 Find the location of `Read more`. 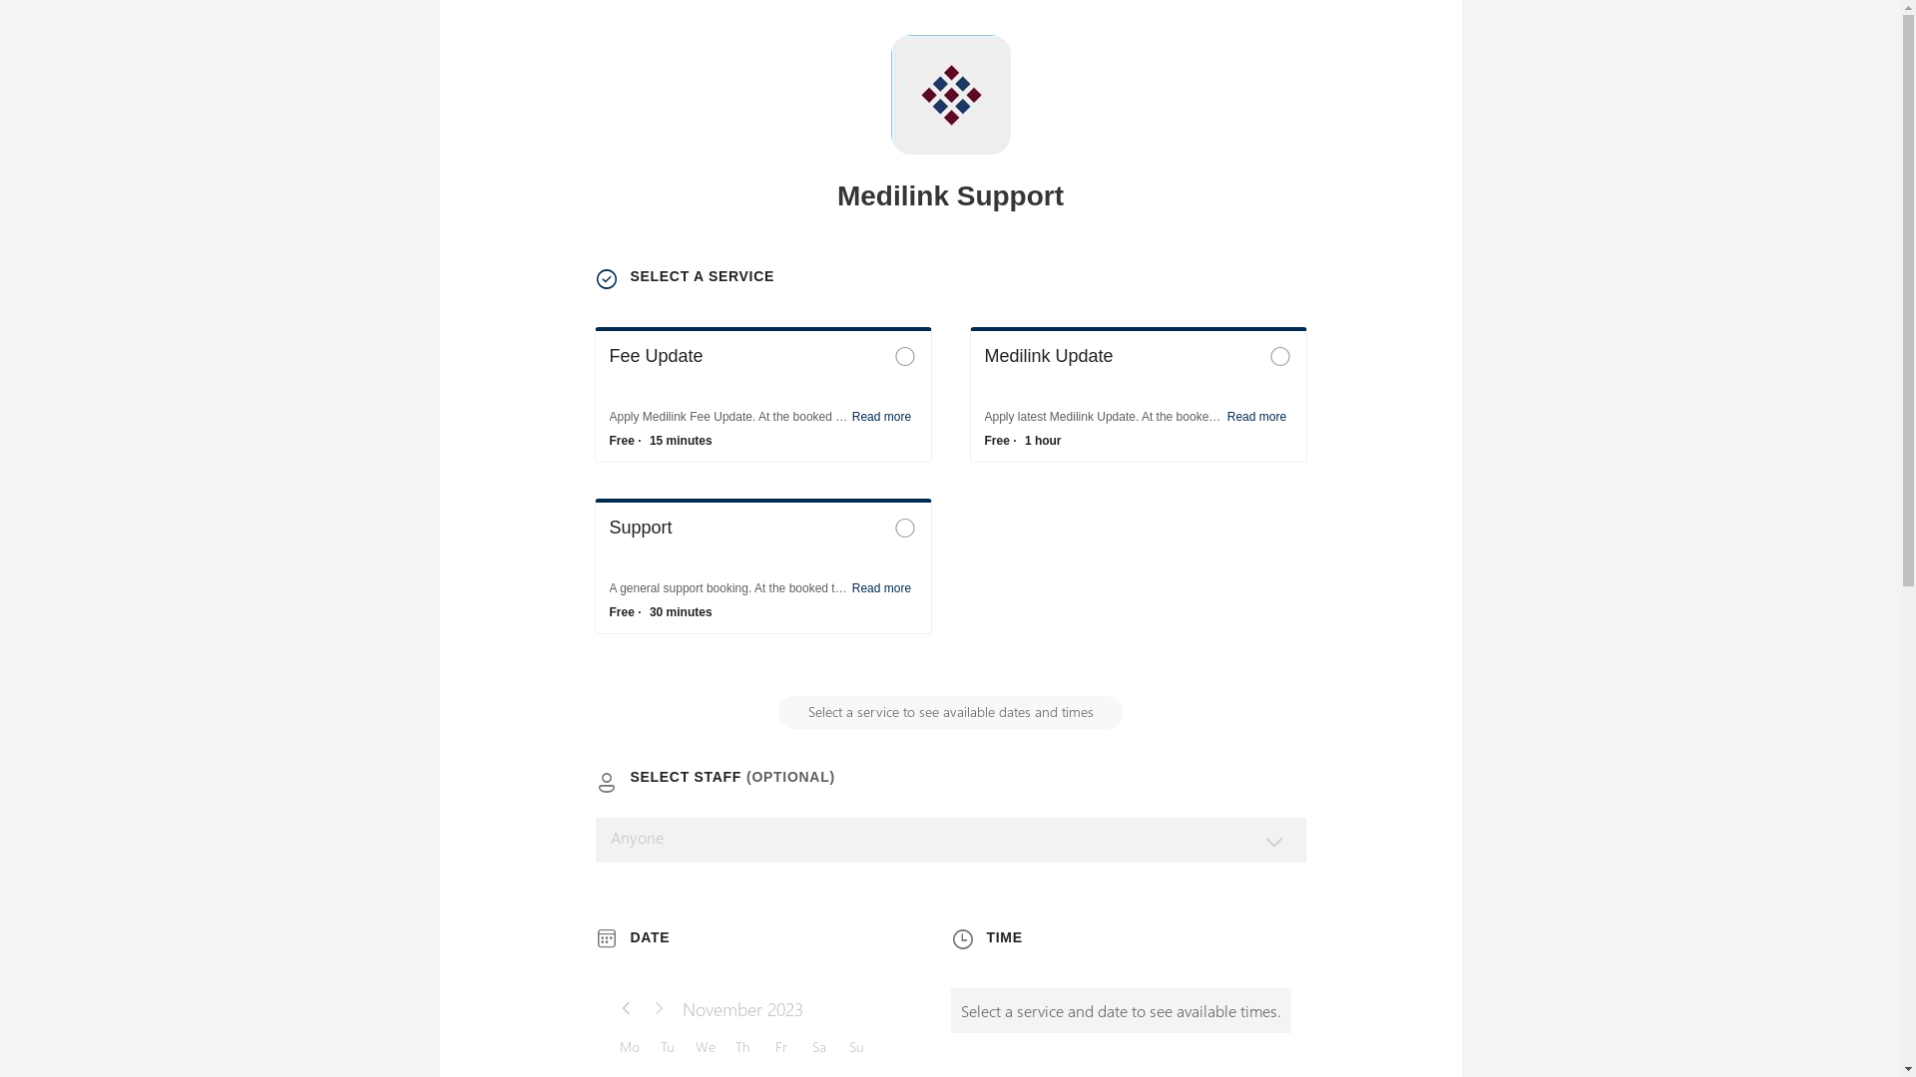

Read more is located at coordinates (882, 417).